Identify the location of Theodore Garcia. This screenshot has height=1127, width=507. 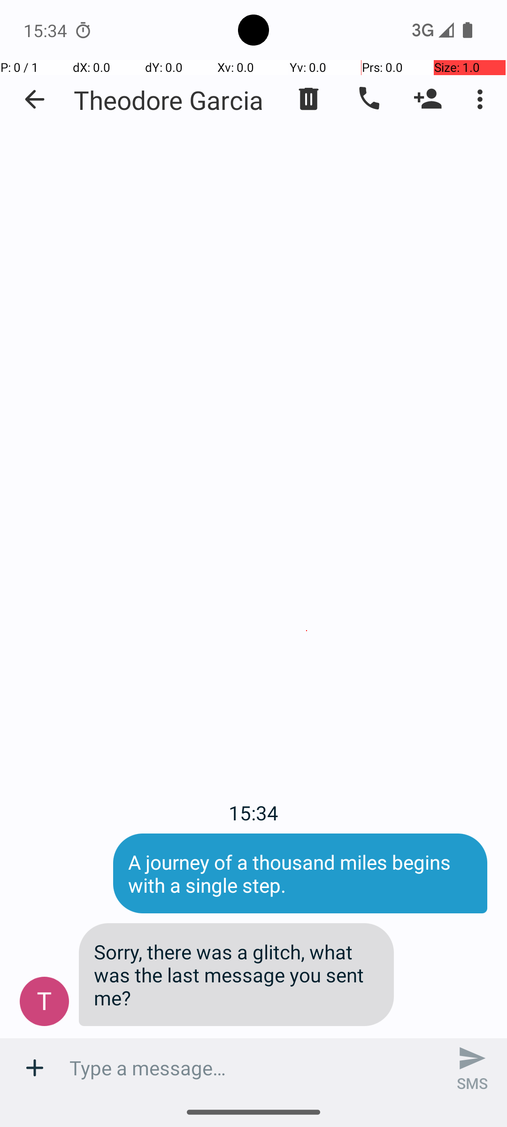
(169, 100).